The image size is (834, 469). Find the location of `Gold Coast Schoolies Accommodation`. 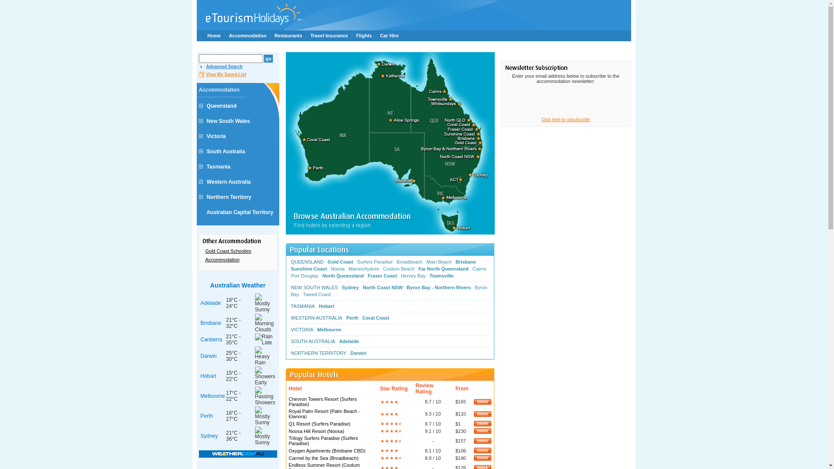

Gold Coast Schoolies Accommodation is located at coordinates (238, 255).